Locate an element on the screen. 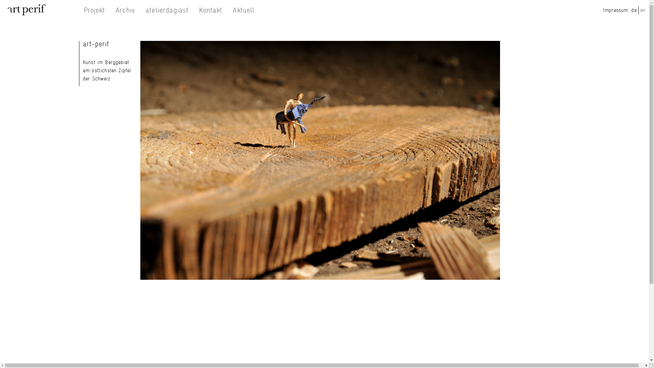 This screenshot has width=654, height=368. Nicole Dunn
Mann, blauen Elefant tragend 1990 is located at coordinates (320, 160).